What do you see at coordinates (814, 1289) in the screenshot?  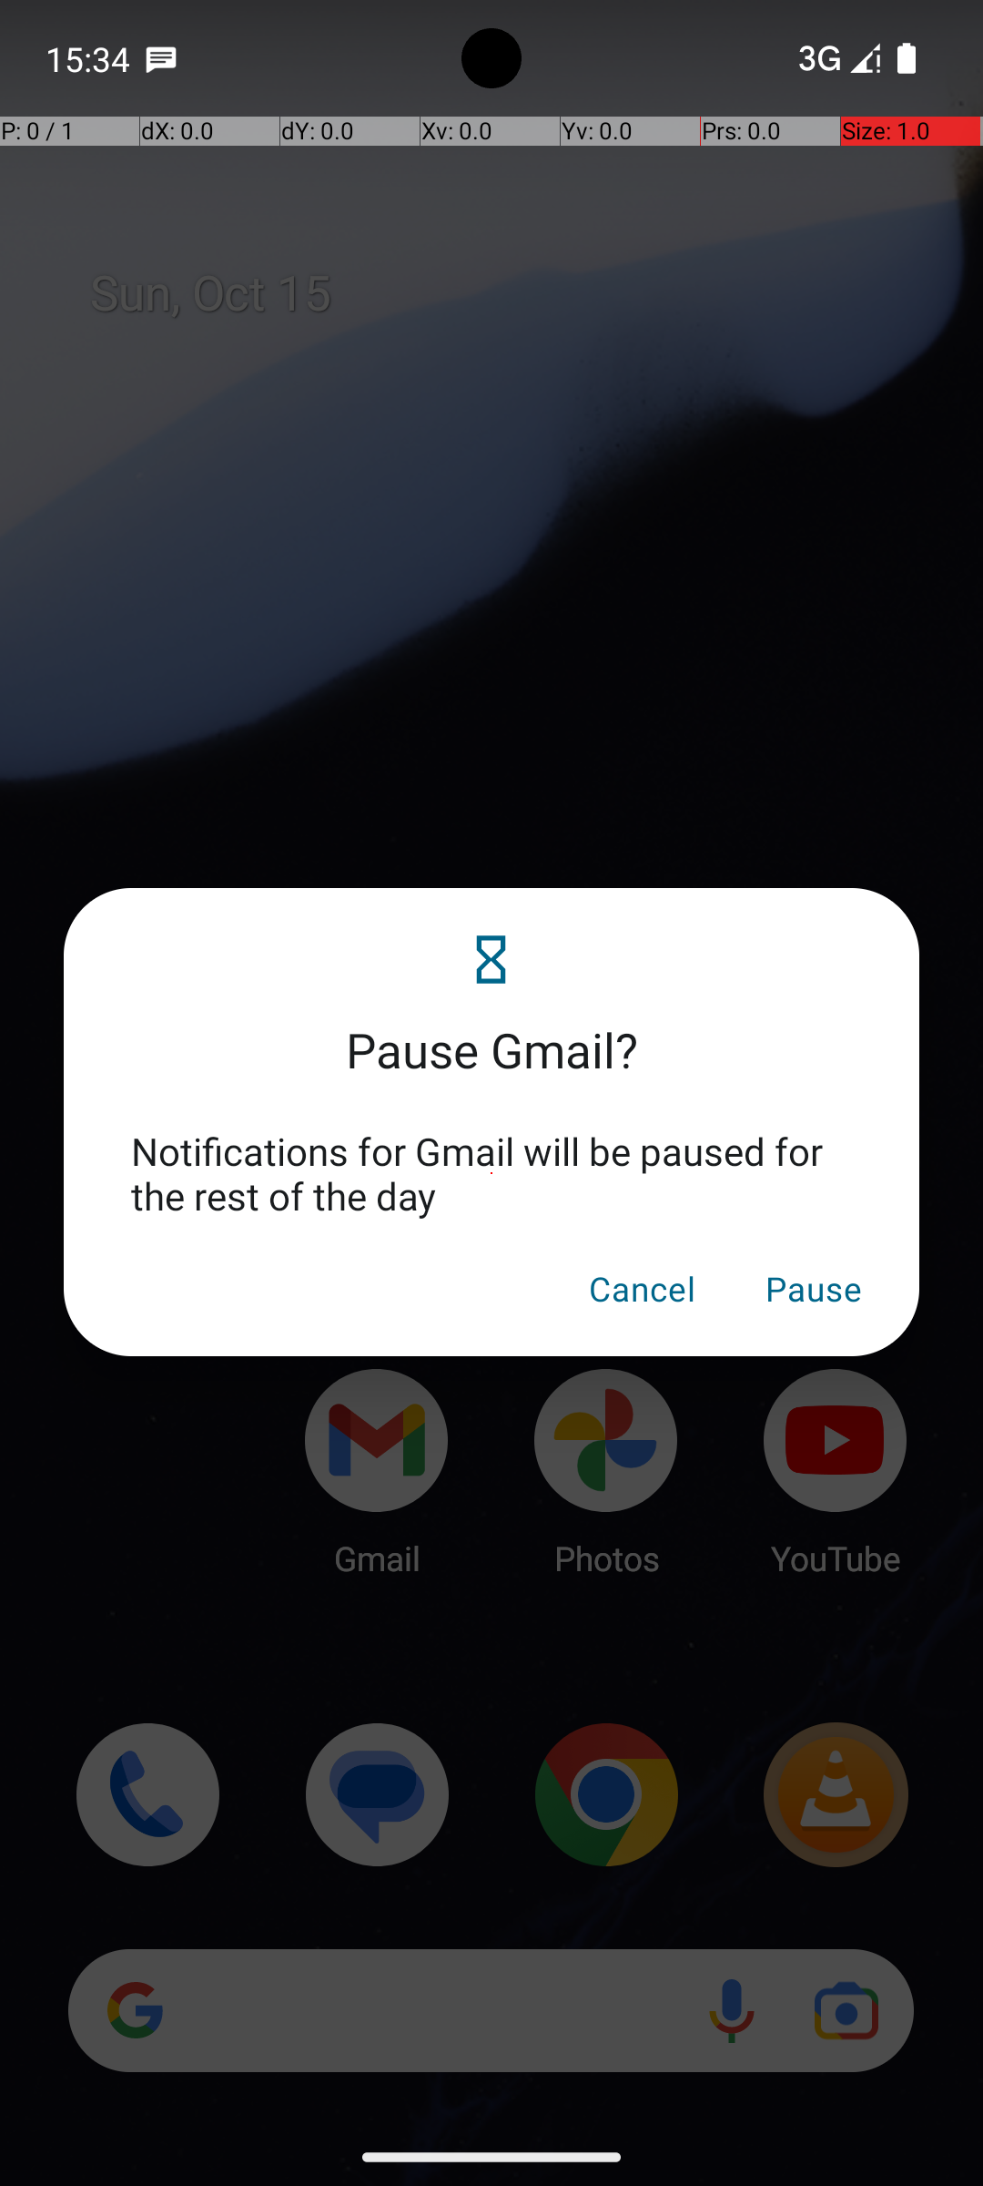 I see `Pause` at bounding box center [814, 1289].